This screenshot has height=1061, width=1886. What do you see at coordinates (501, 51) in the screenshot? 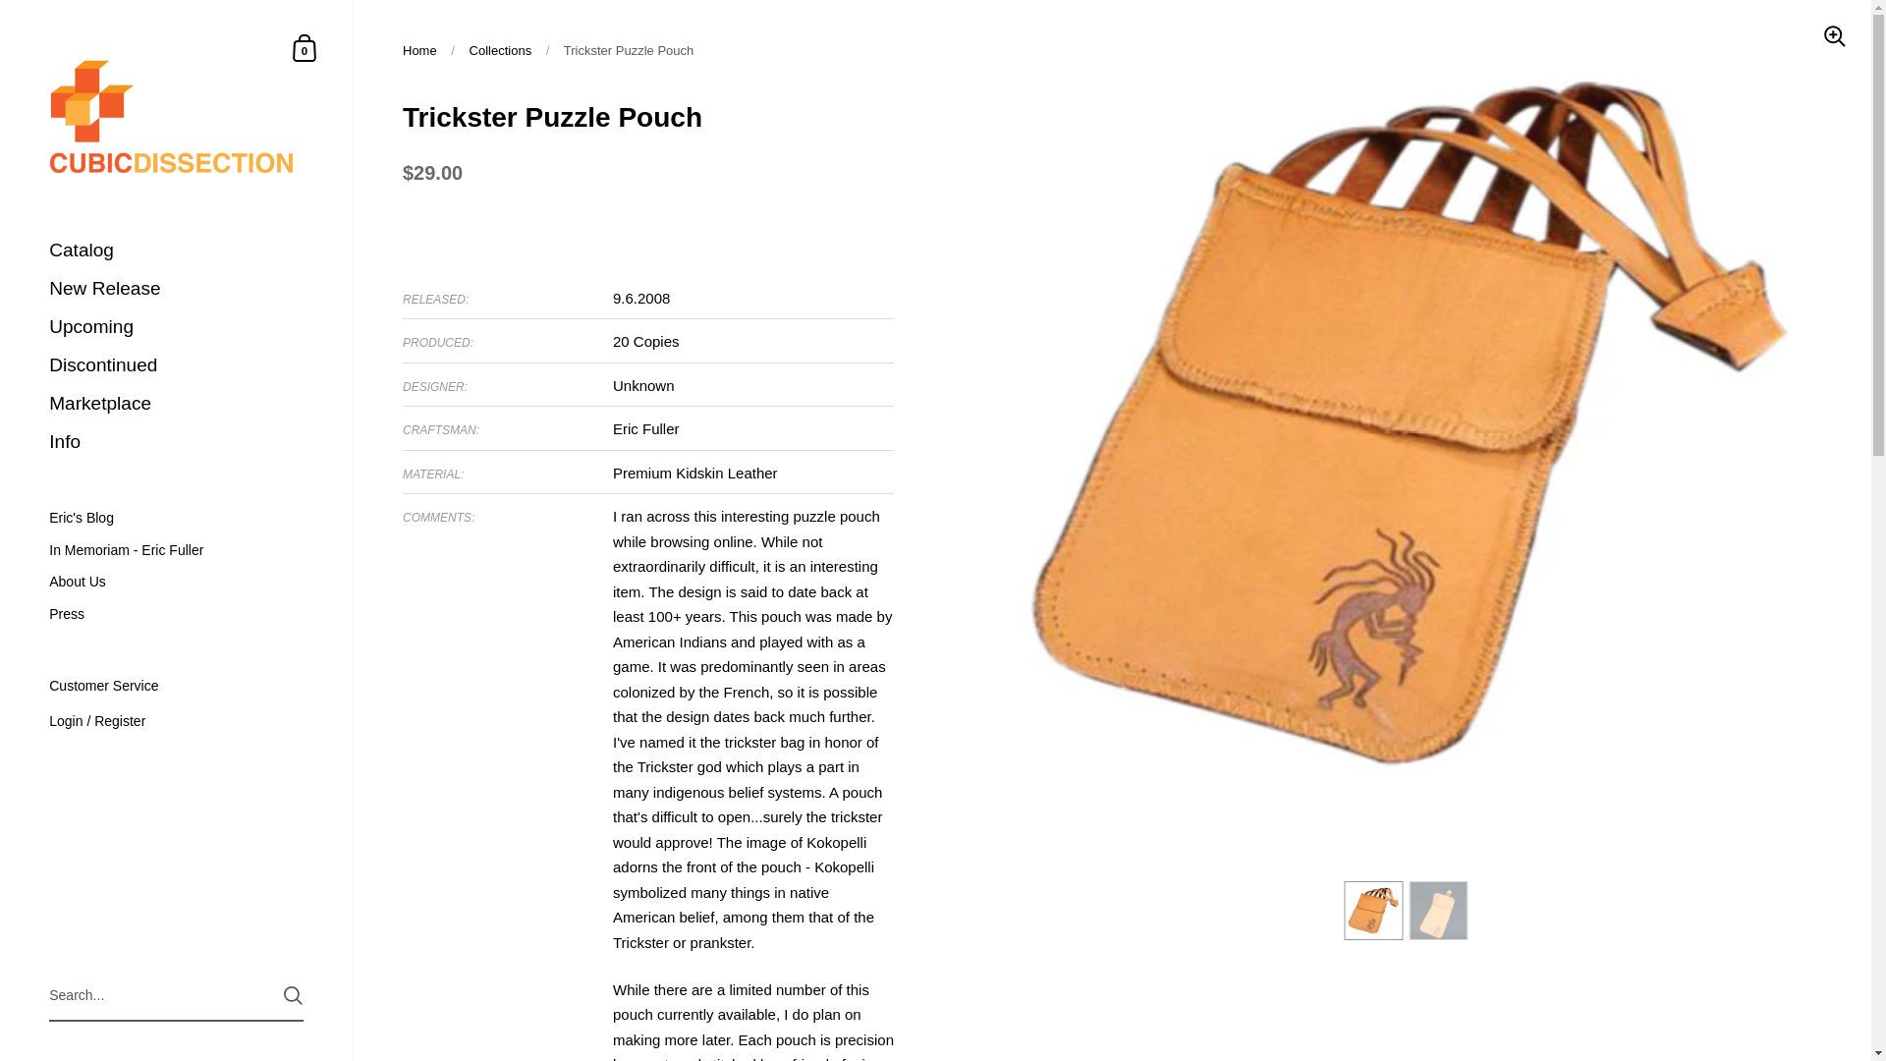
I see `Collections` at bounding box center [501, 51].